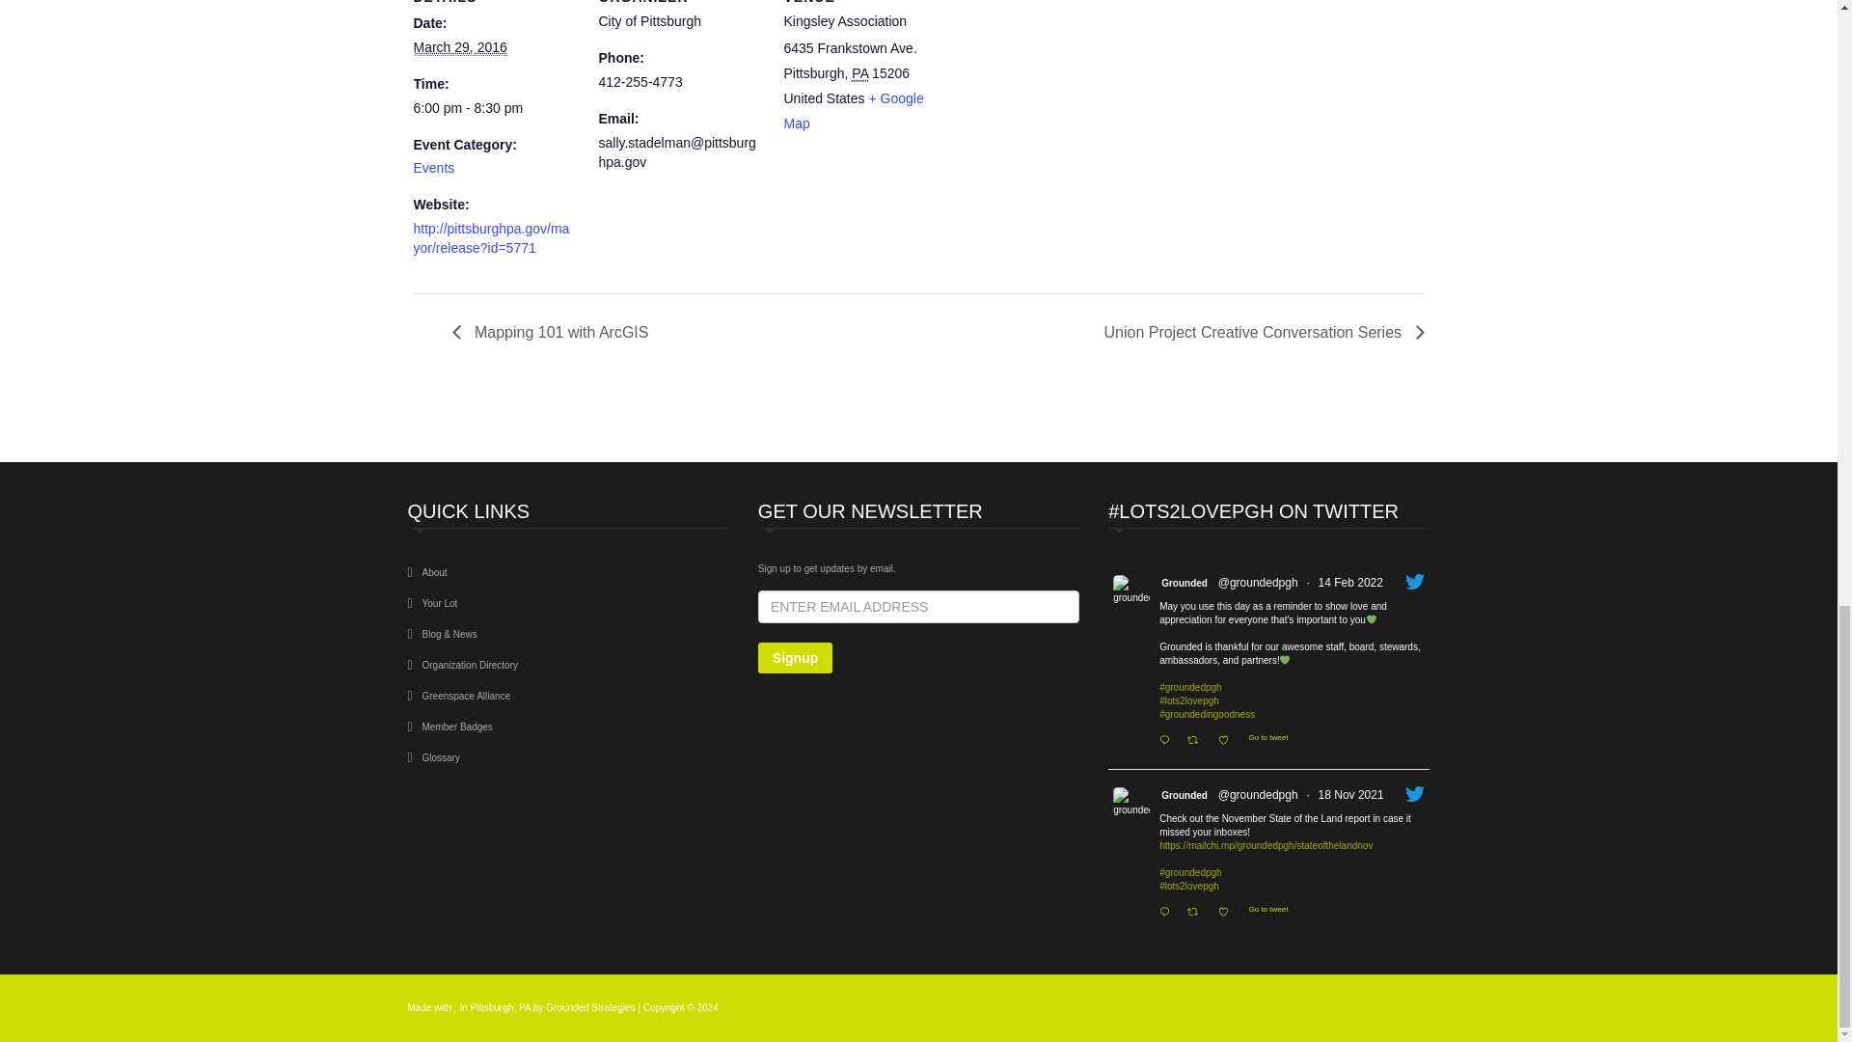  Describe the element at coordinates (556, 332) in the screenshot. I see `Mapping 101 with ArcGIS` at that location.